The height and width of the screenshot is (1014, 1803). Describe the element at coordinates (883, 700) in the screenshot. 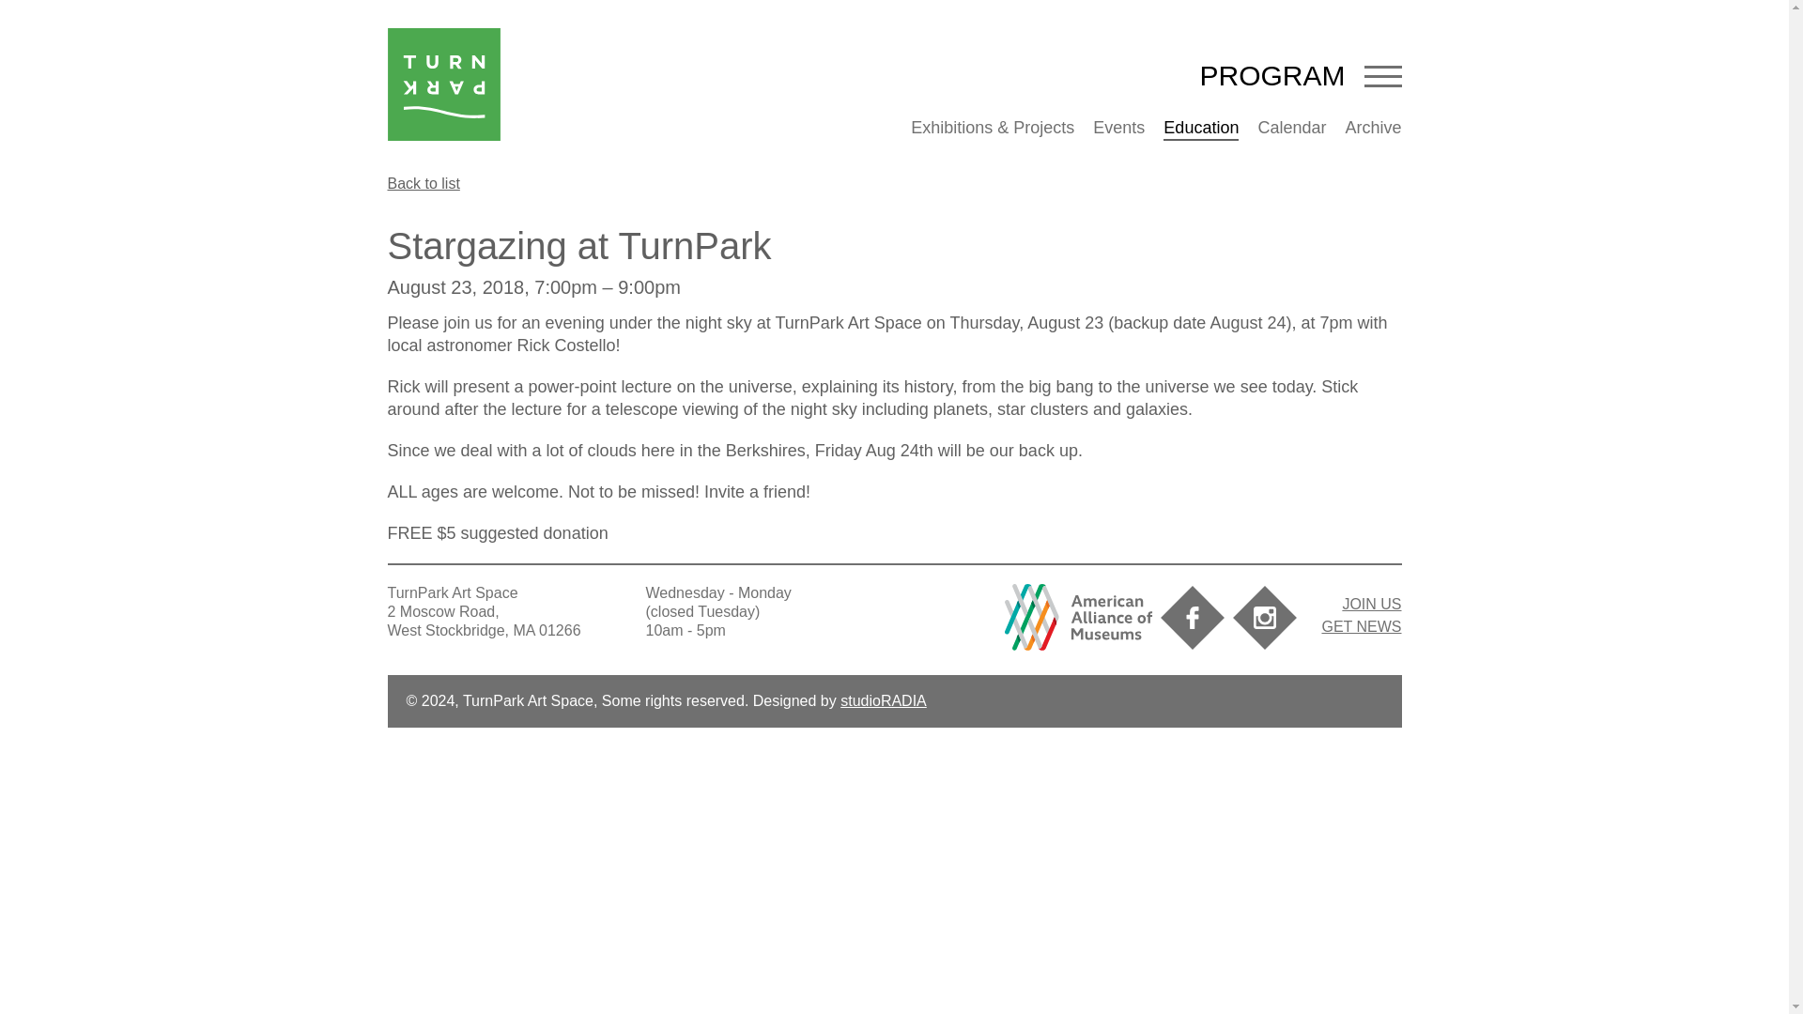

I see `studioRADIA` at that location.